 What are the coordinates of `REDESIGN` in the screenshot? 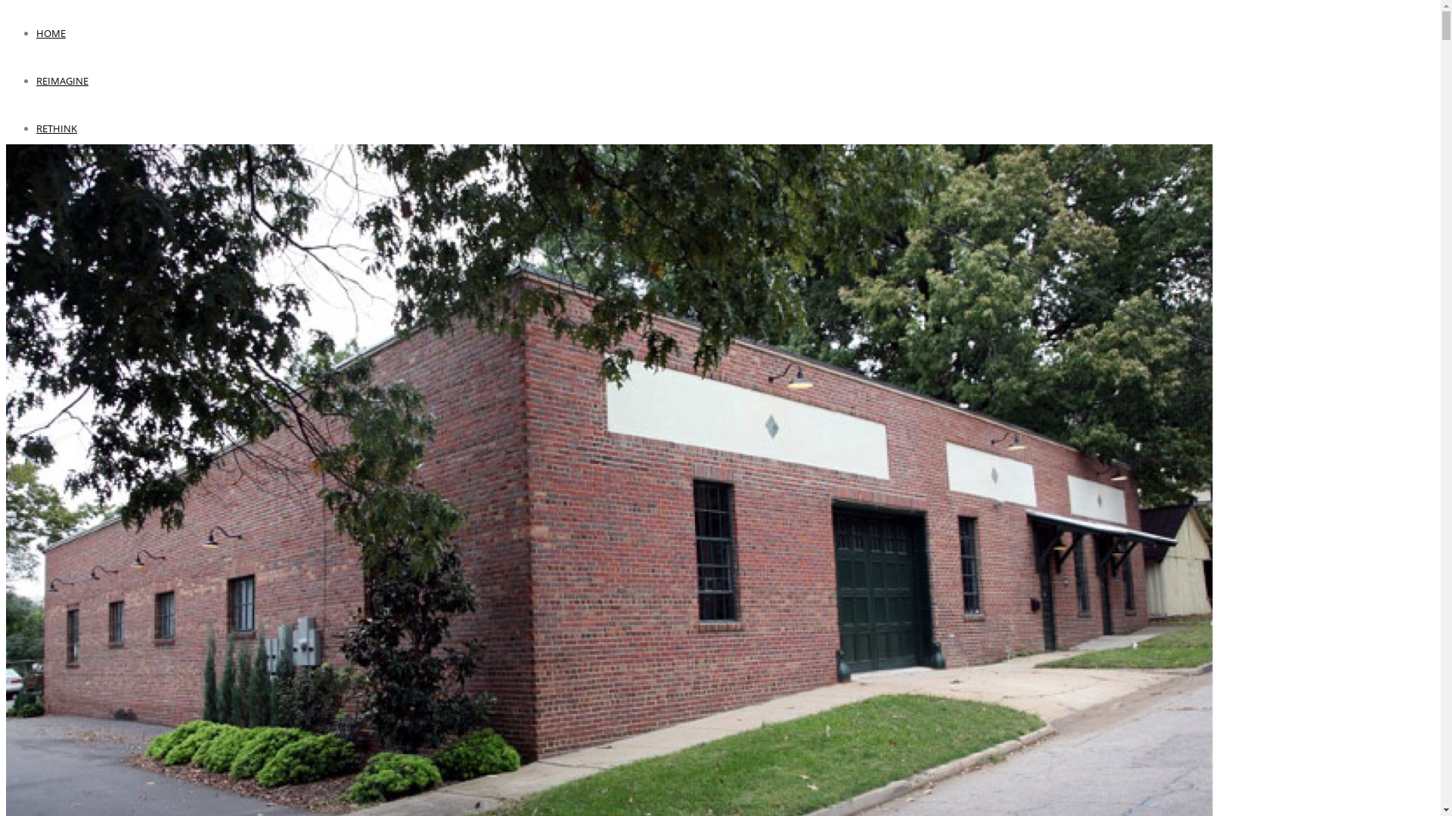 It's located at (59, 176).